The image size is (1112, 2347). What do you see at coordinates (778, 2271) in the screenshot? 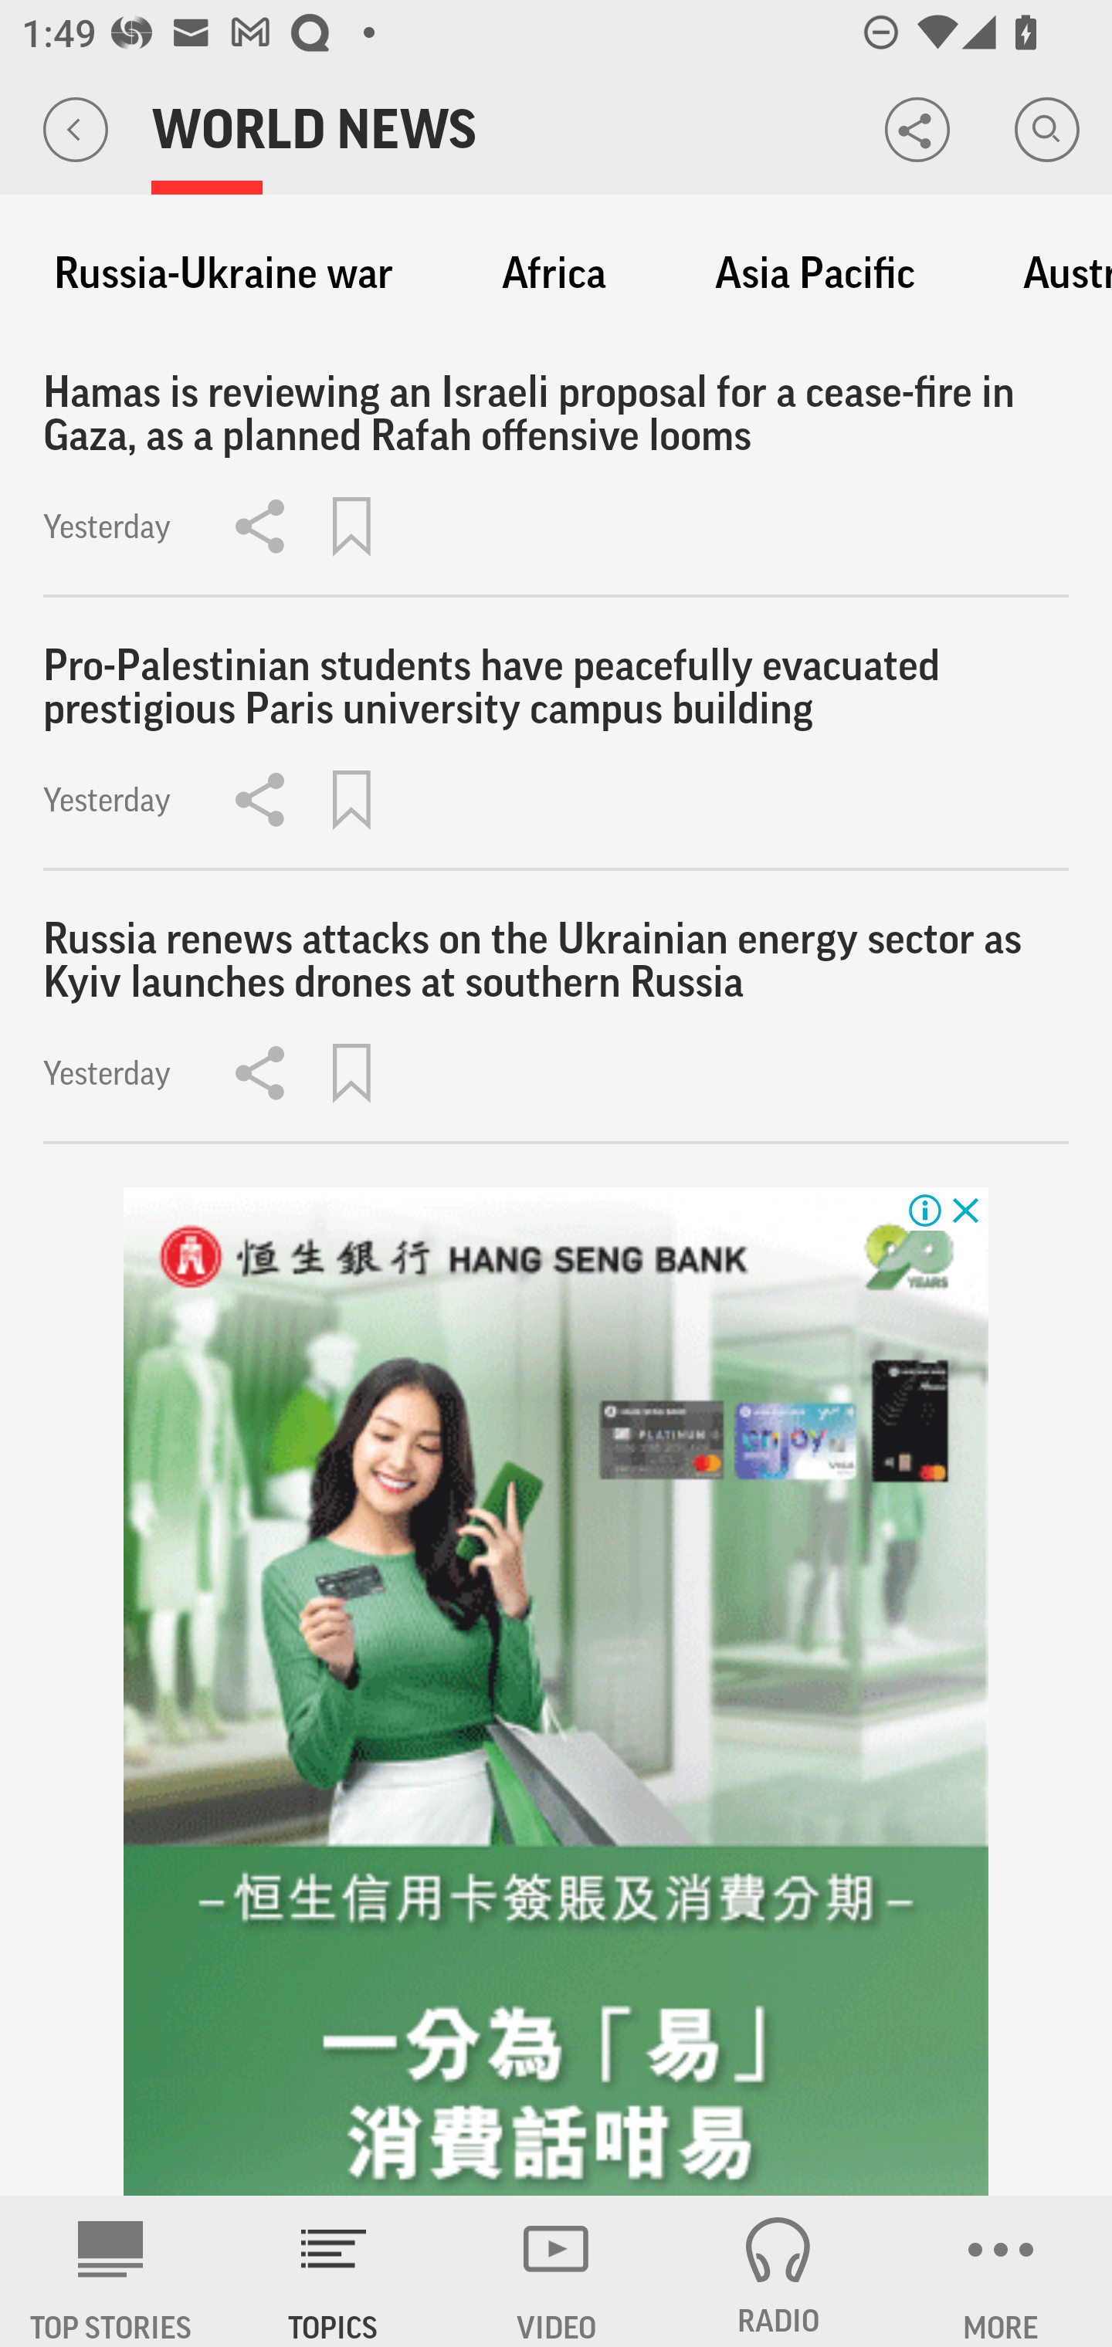
I see `RADIO` at bounding box center [778, 2271].